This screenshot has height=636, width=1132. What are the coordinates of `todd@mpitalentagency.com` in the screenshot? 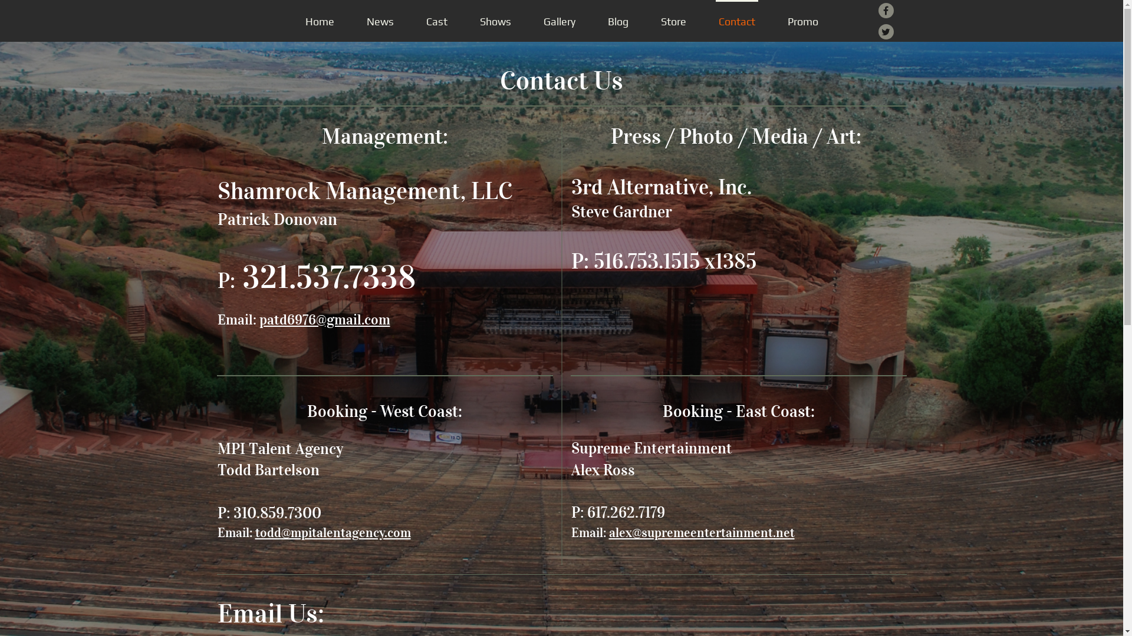 It's located at (333, 532).